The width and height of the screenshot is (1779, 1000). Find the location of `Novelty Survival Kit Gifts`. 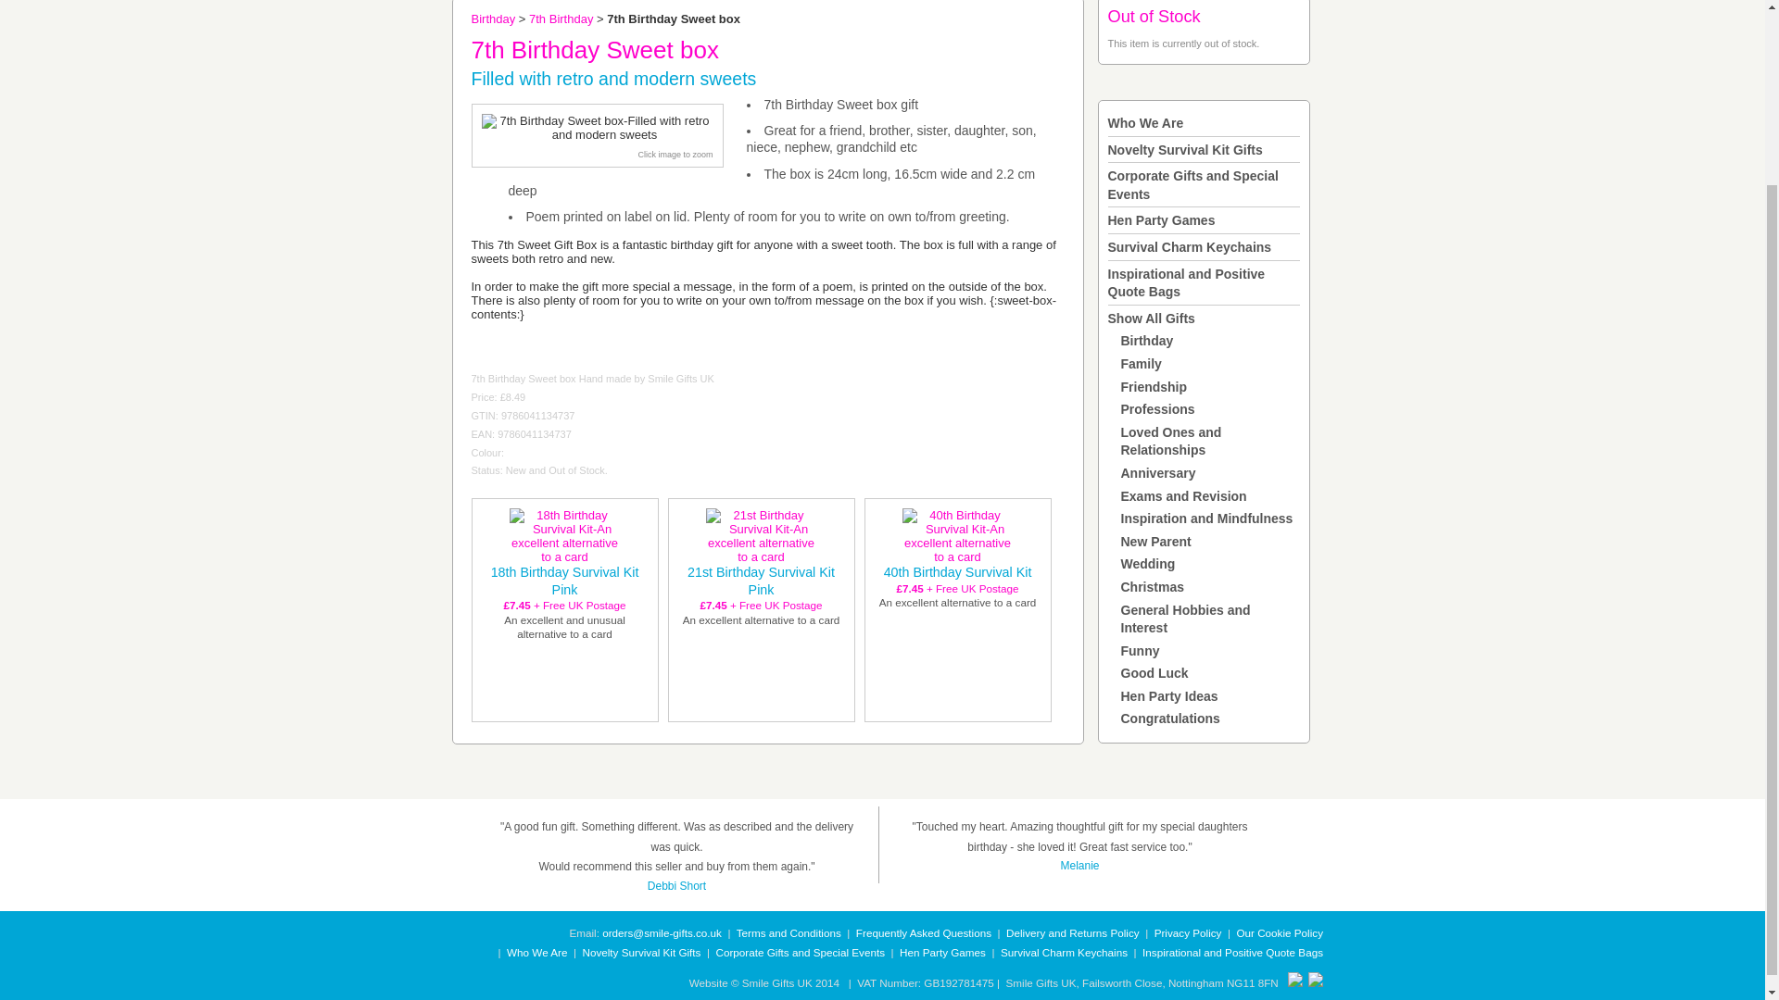

Novelty Survival Kit Gifts is located at coordinates (1186, 150).